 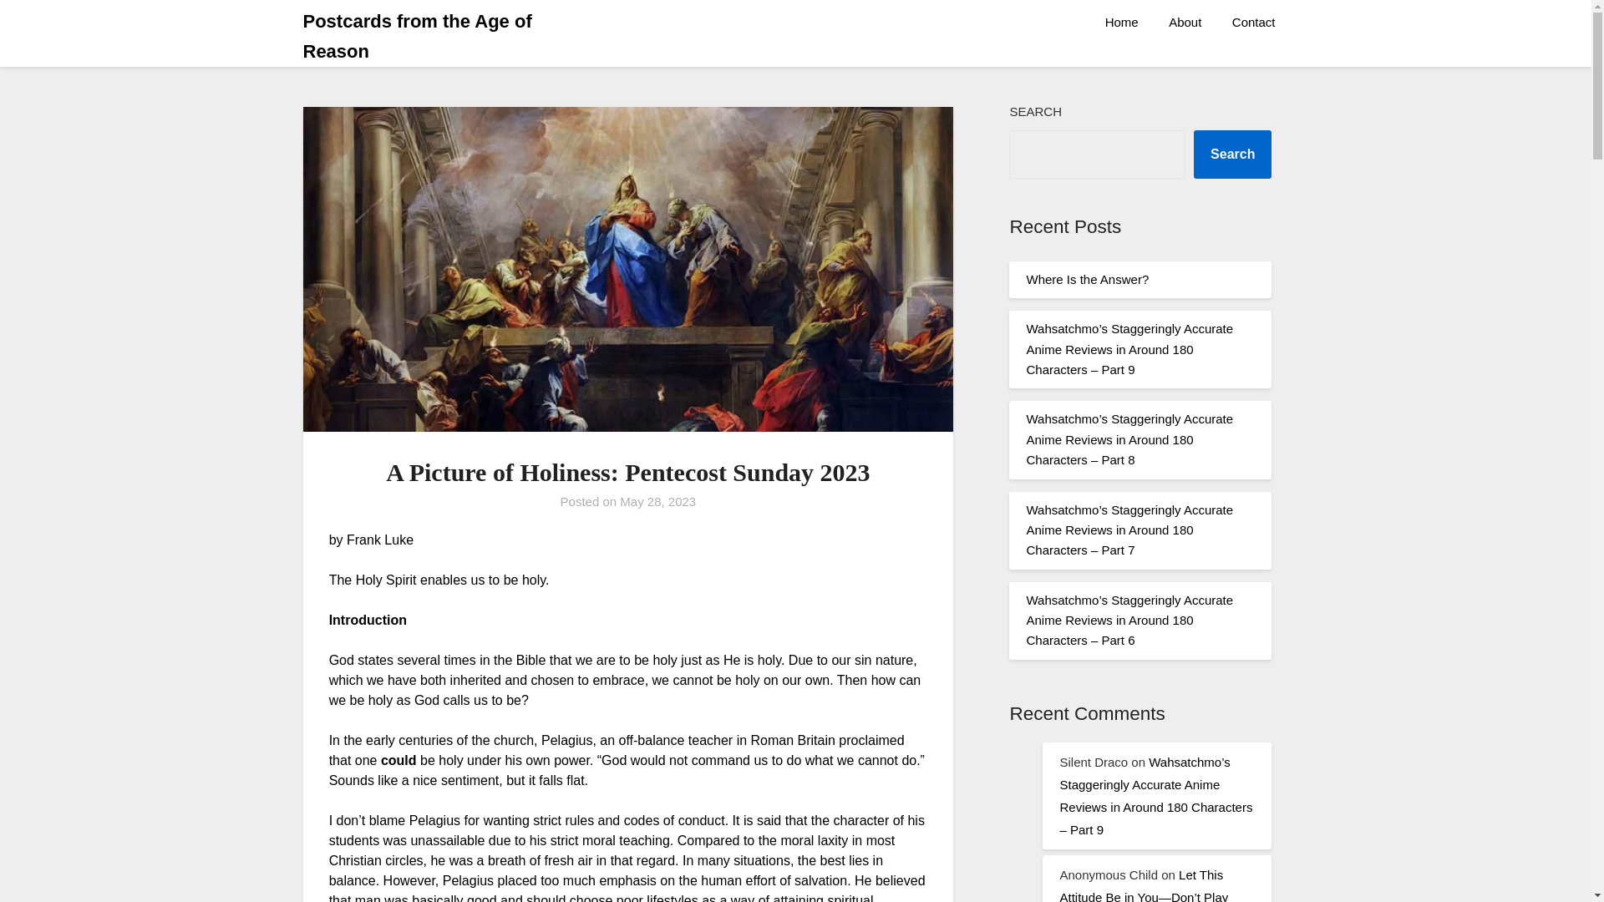 I want to click on Home, so click(x=1121, y=23).